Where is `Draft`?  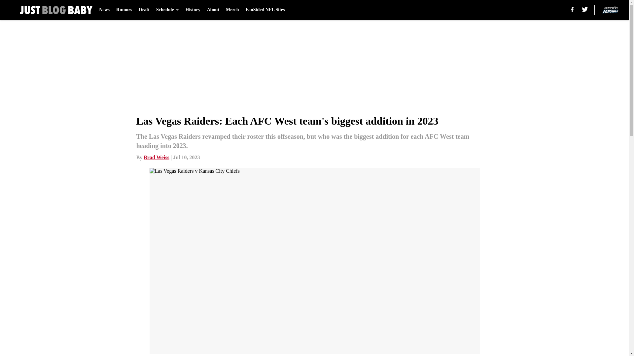
Draft is located at coordinates (144, 10).